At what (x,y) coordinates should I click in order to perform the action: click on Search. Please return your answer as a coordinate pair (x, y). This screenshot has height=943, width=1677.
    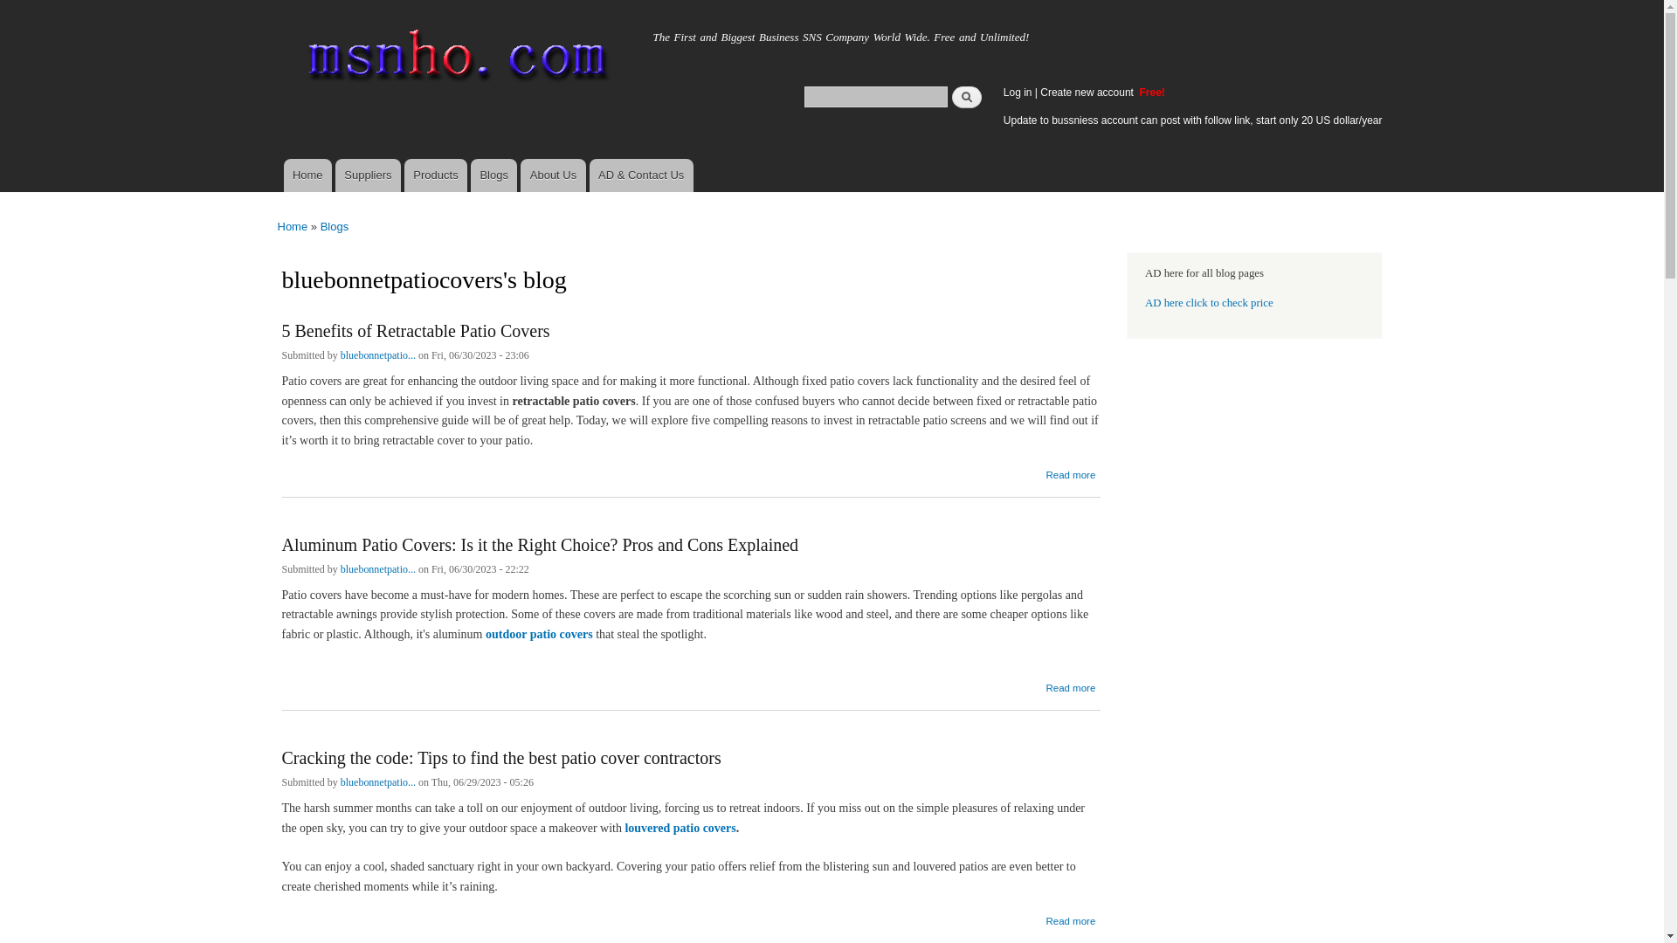
    Looking at the image, I should click on (966, 96).